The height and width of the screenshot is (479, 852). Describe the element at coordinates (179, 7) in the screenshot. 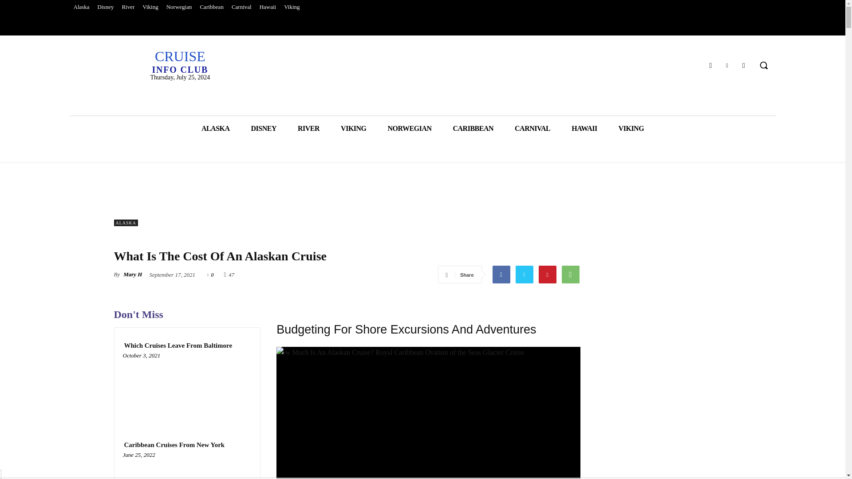

I see `Norwegian` at that location.